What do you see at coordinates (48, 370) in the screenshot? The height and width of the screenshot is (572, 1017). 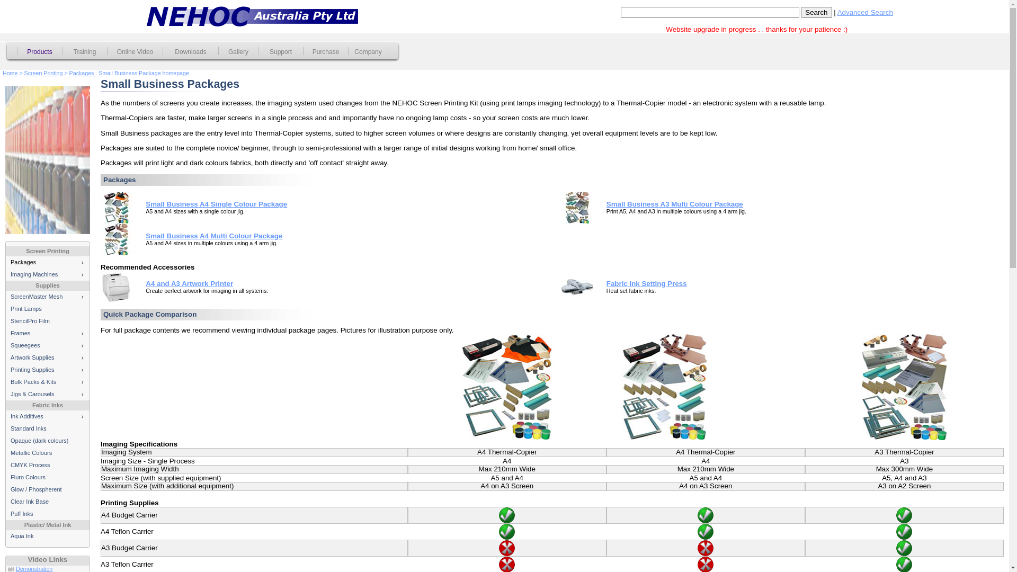 I see `Printing Supplies` at bounding box center [48, 370].